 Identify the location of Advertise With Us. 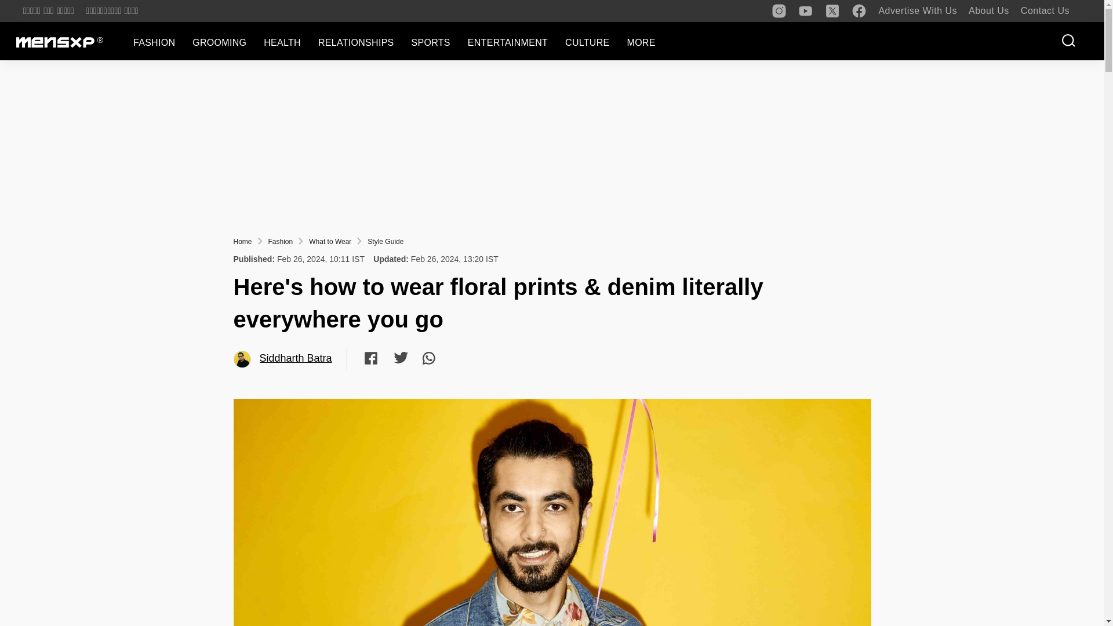
(917, 10).